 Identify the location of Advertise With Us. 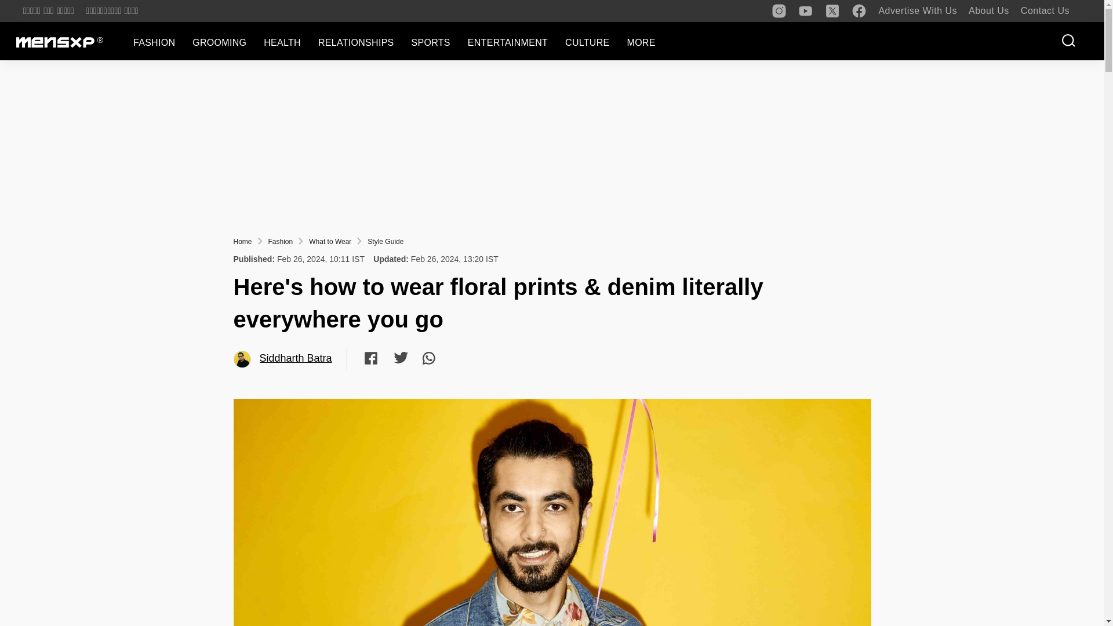
(917, 10).